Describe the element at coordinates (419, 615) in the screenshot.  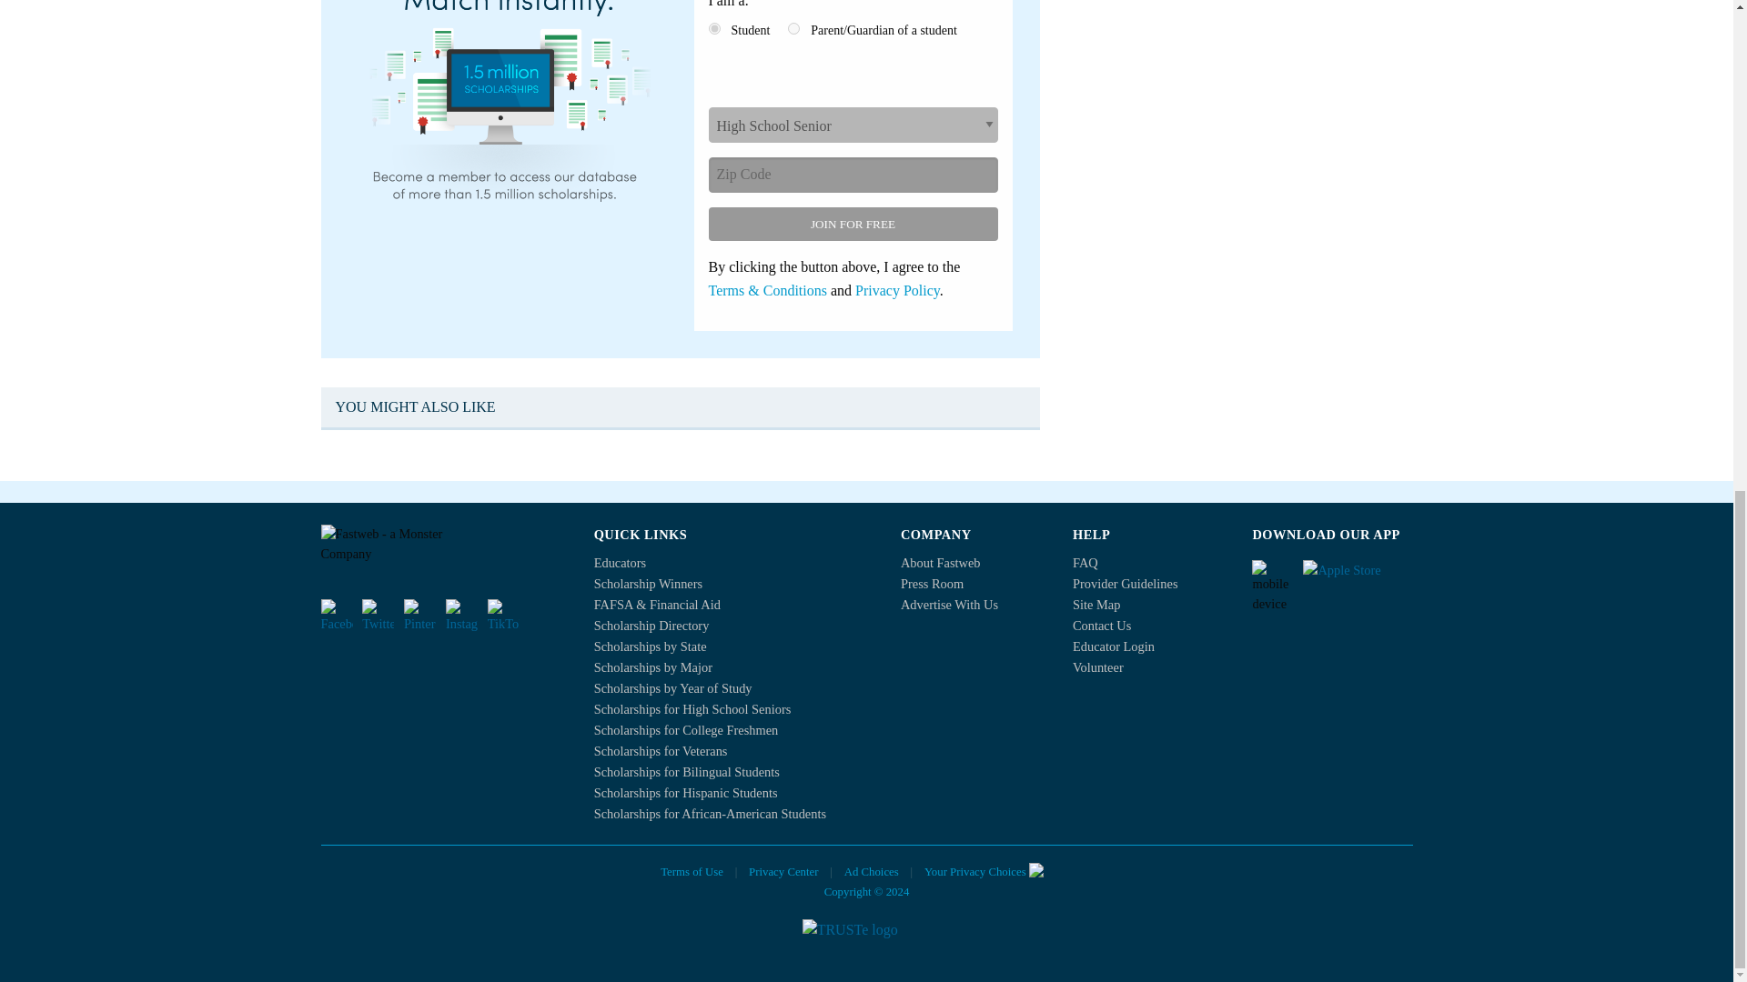
I see `Fastweb on Pinterest` at that location.